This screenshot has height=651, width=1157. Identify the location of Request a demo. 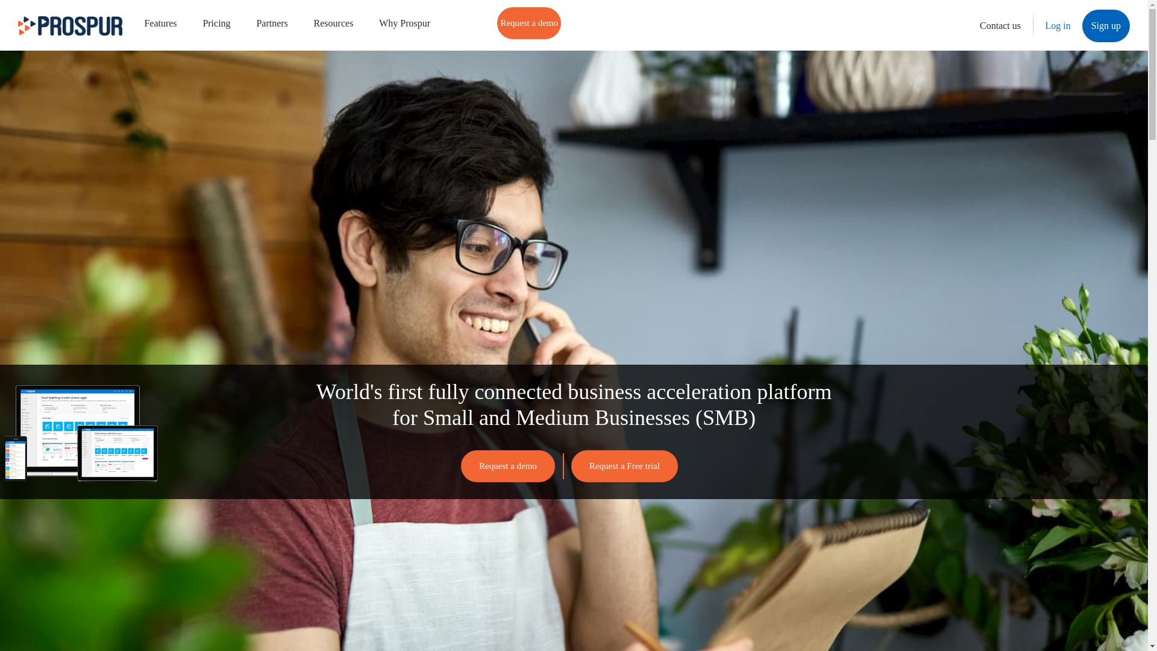
(501, 467).